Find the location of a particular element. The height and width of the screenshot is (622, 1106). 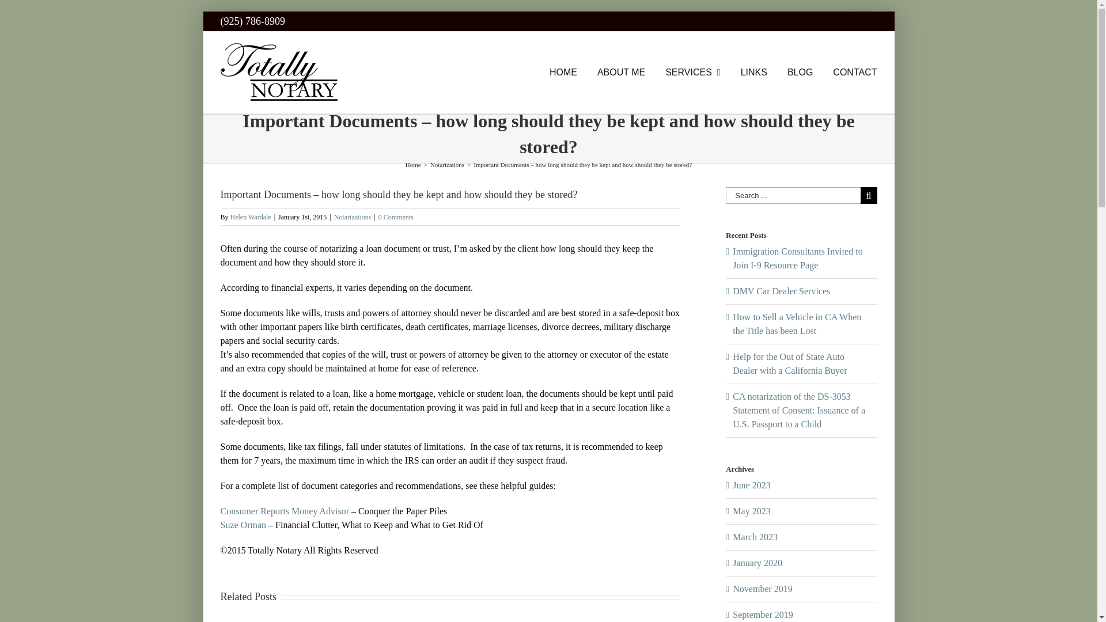

Posts by Helen Wardale is located at coordinates (250, 217).